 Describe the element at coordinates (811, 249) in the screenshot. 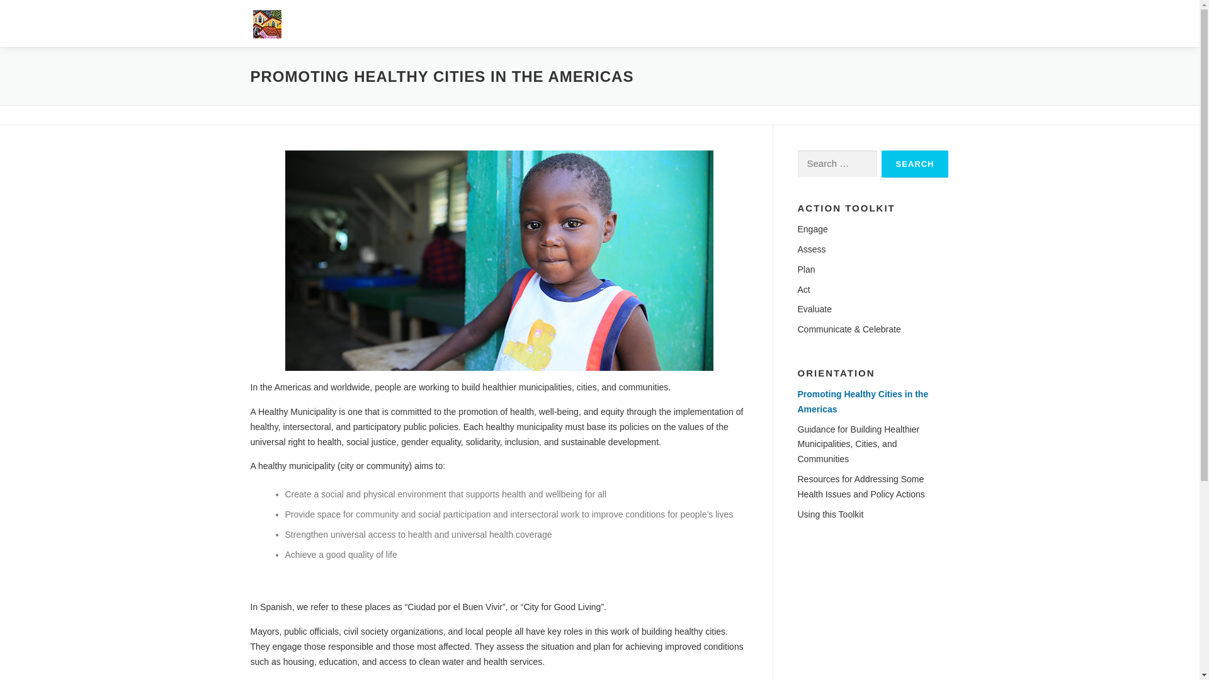

I see `Assess` at that location.